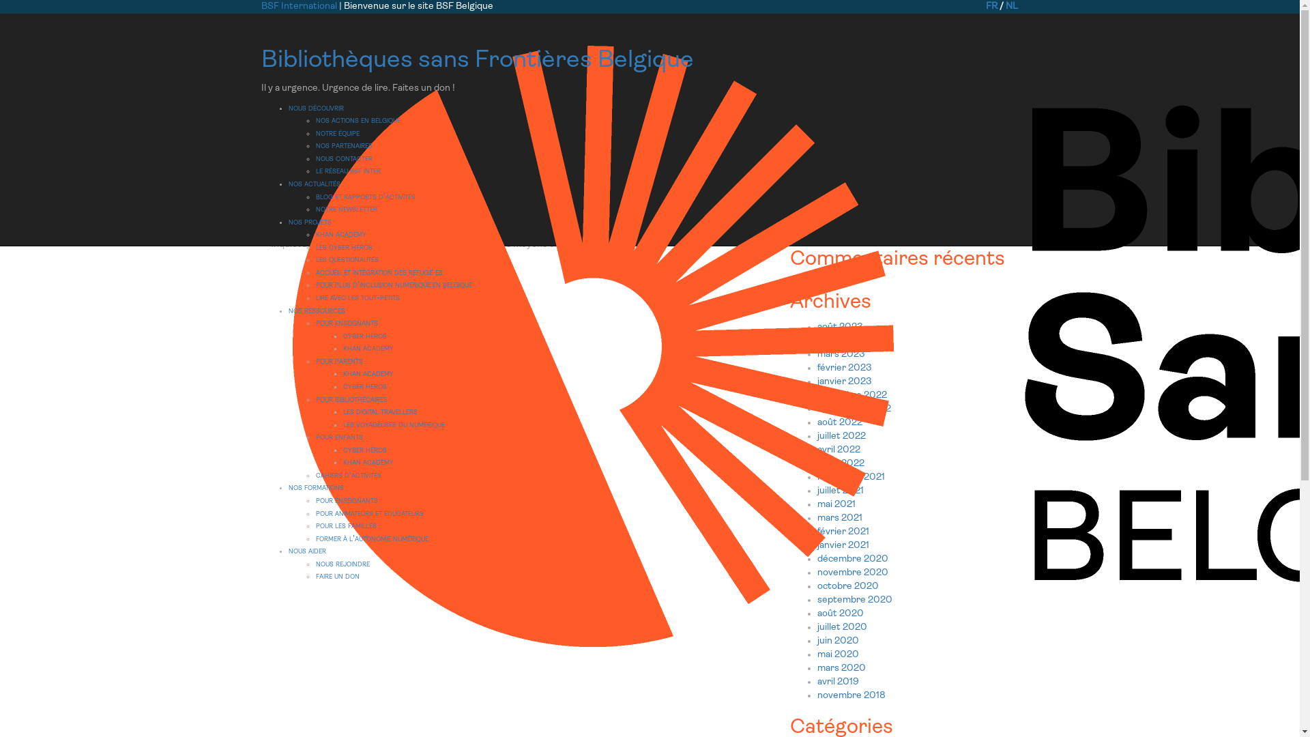 This screenshot has width=1310, height=737. I want to click on septembre 2022, so click(854, 409).